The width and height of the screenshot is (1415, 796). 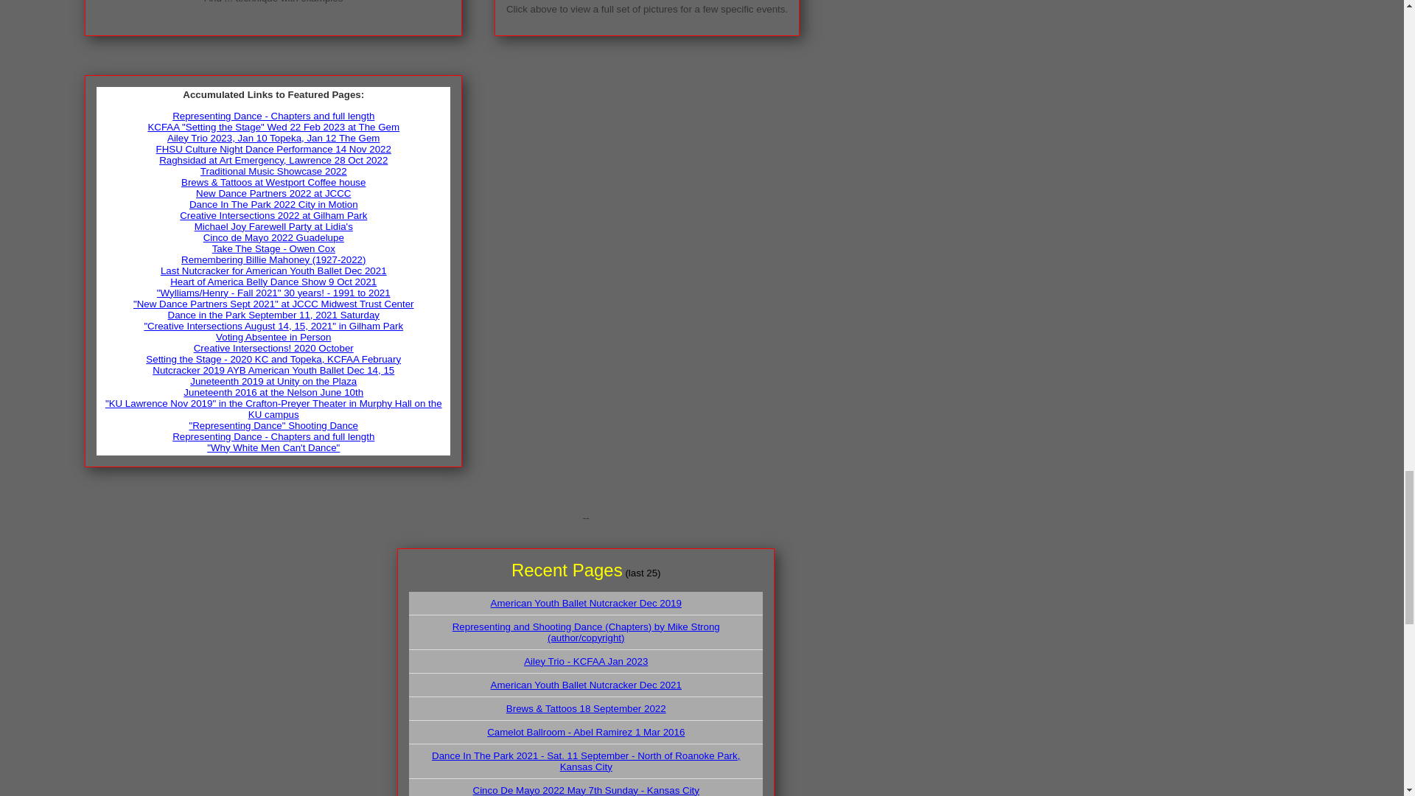 I want to click on Dance In The Park 2022 City in Motion, so click(x=273, y=205).